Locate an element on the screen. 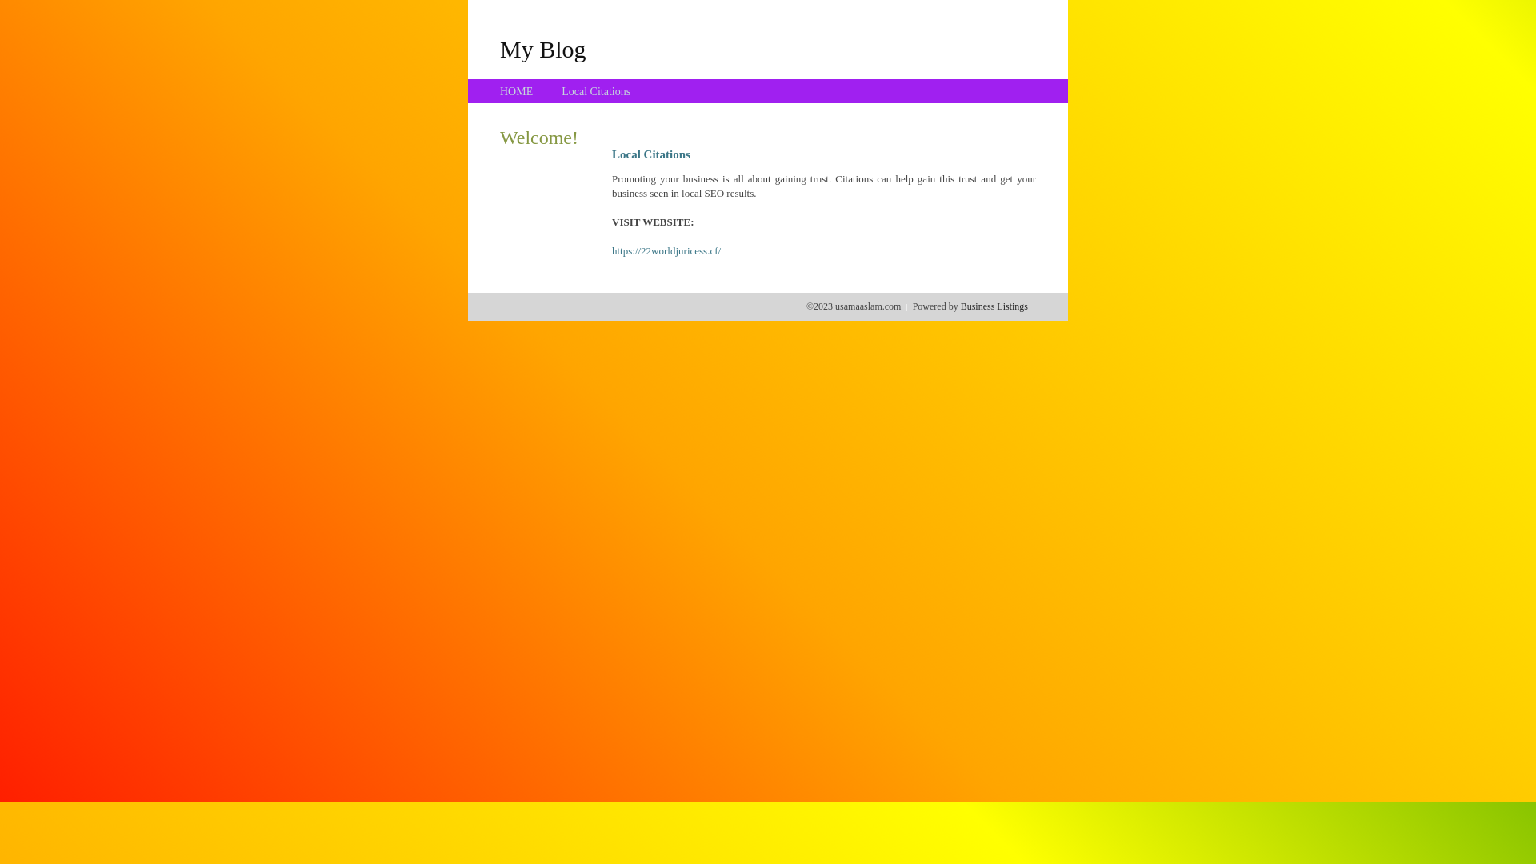  Business Listings is located at coordinates (994, 306).